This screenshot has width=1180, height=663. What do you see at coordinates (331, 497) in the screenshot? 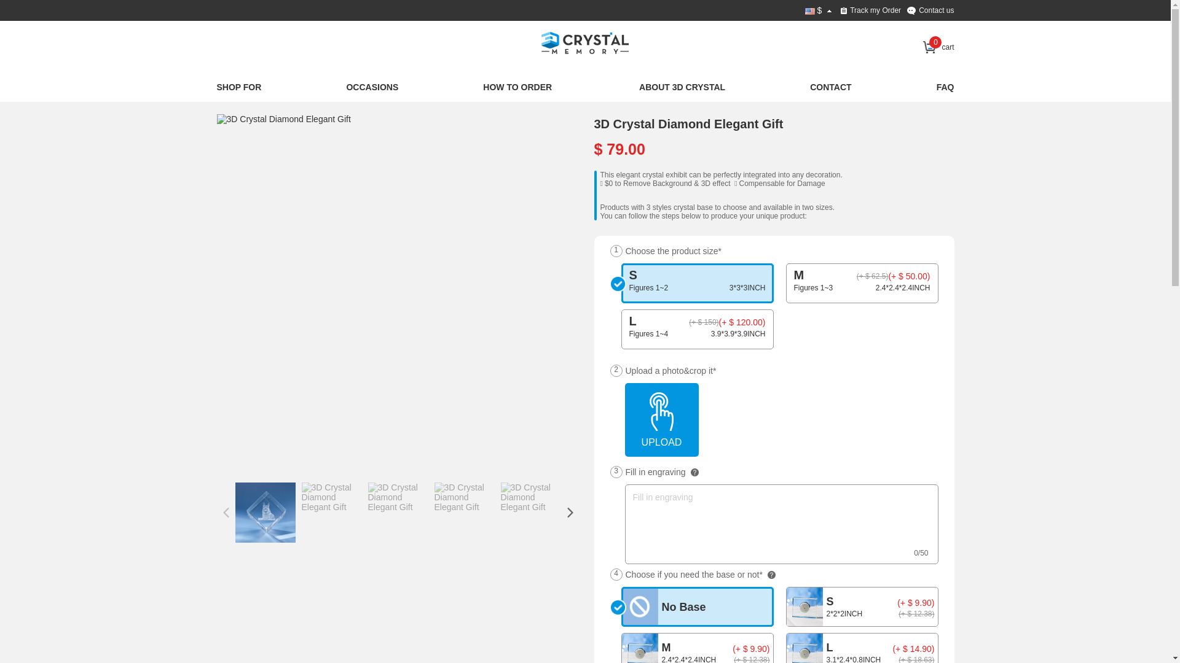
I see `3D Crystal Diamond Elegant Gift` at bounding box center [331, 497].